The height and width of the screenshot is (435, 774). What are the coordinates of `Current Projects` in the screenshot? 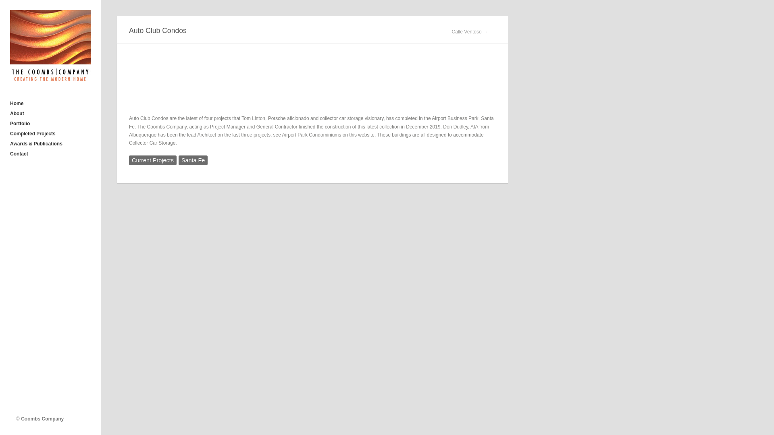 It's located at (152, 160).